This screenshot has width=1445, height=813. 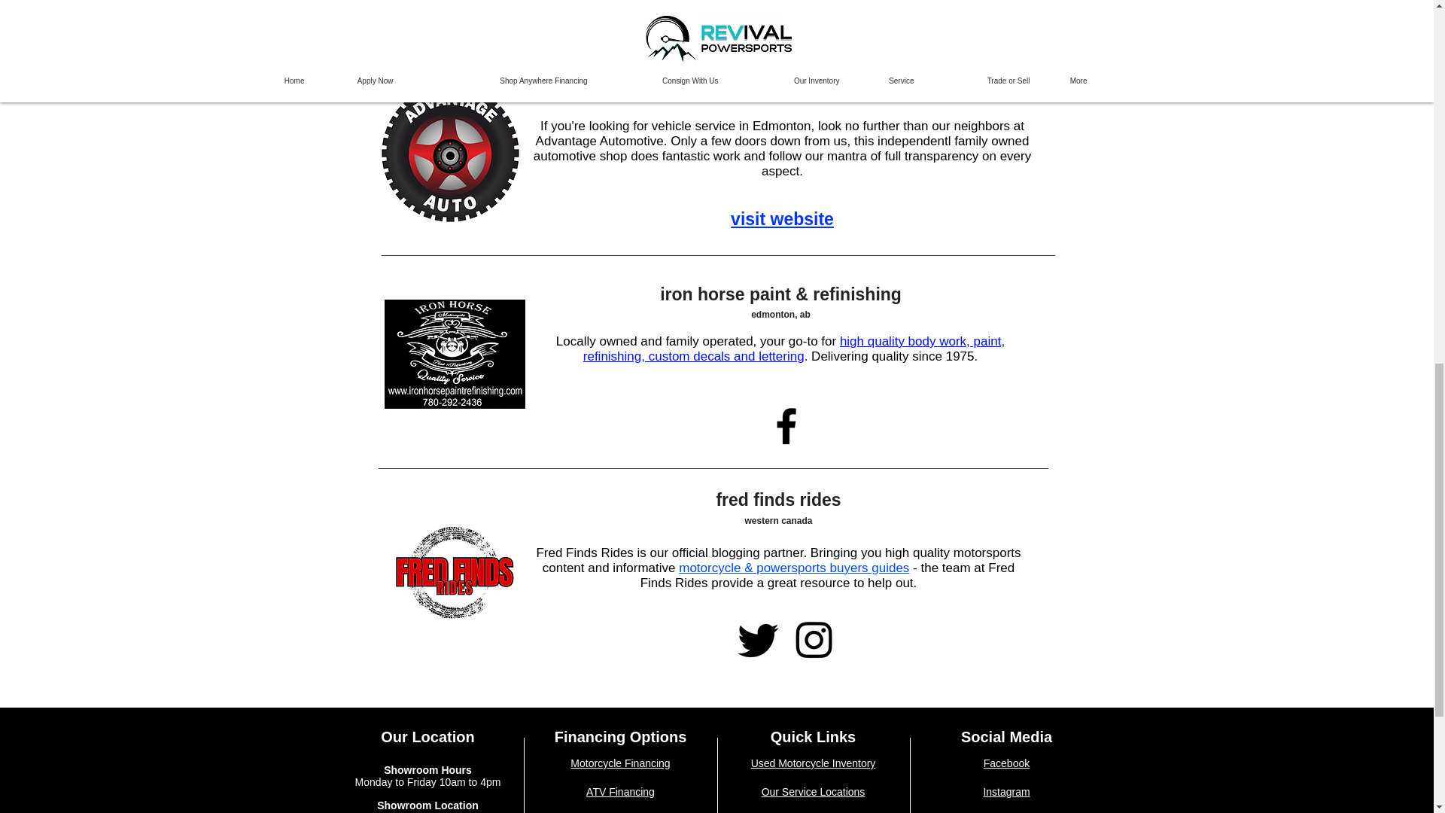 What do you see at coordinates (620, 792) in the screenshot?
I see `ATV Financing` at bounding box center [620, 792].